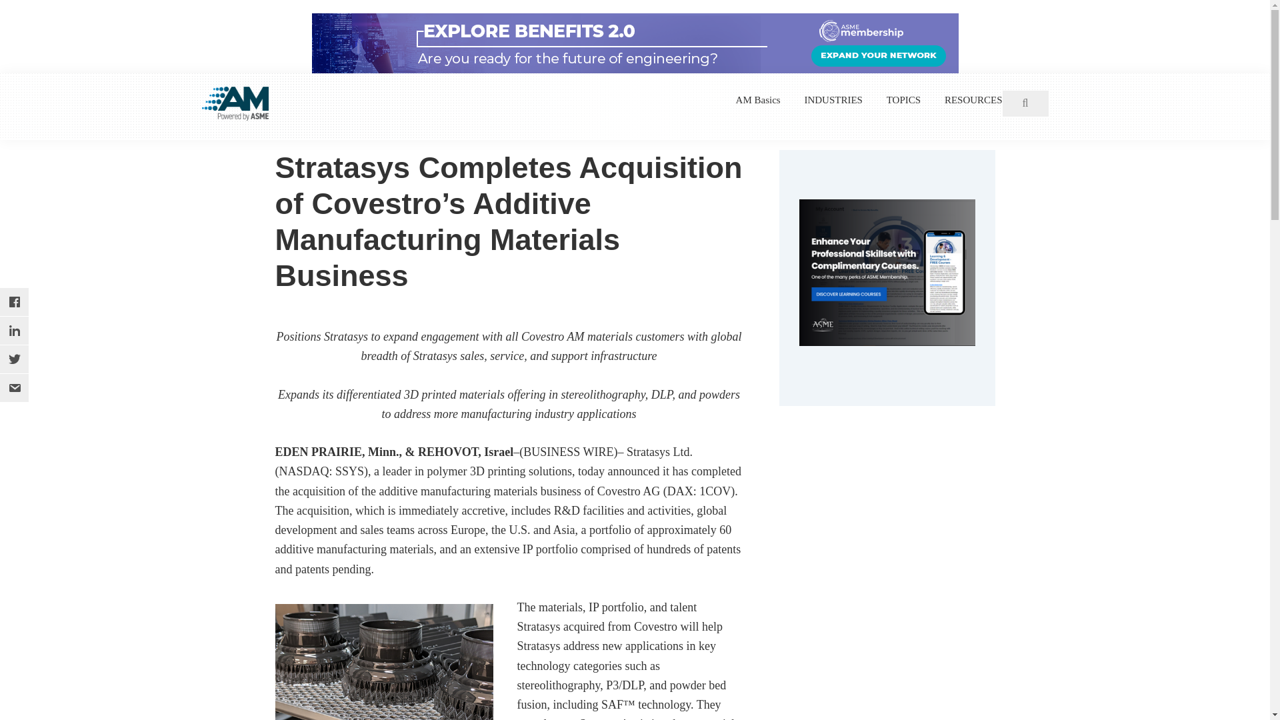 This screenshot has height=720, width=1280. What do you see at coordinates (833, 100) in the screenshot?
I see `INDUSTRIES` at bounding box center [833, 100].